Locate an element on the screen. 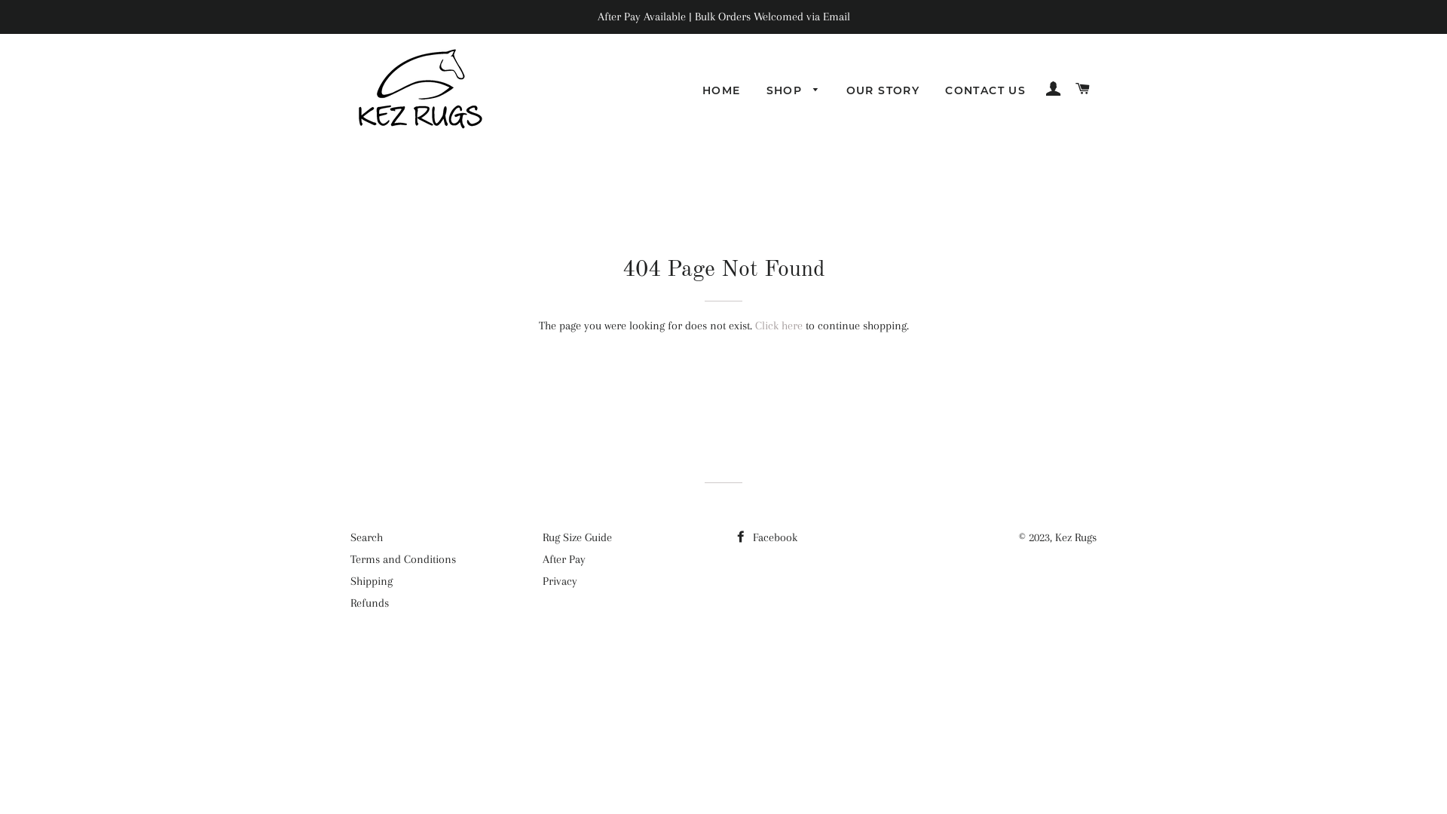 This screenshot has width=1447, height=814. Rug Size Guide is located at coordinates (577, 537).